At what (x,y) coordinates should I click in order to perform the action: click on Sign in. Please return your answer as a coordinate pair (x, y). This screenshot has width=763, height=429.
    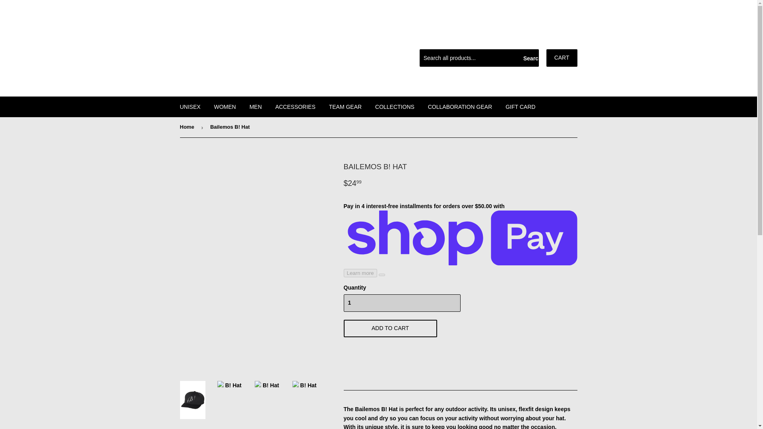
    Looking at the image, I should click on (517, 39).